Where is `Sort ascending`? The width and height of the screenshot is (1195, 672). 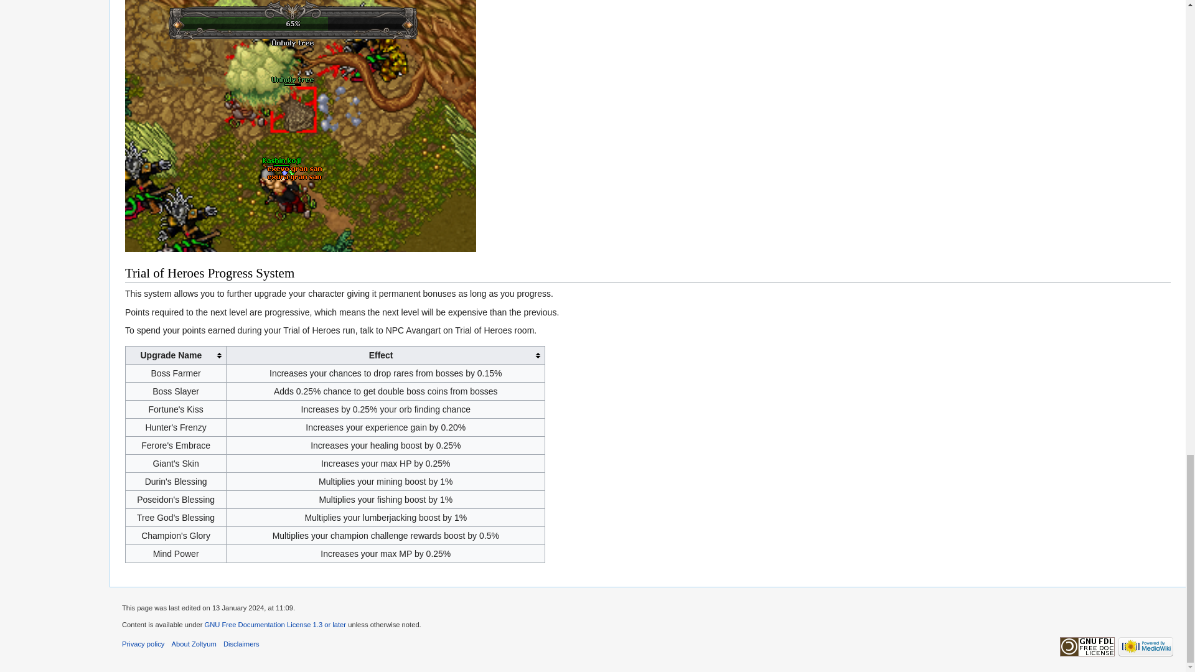
Sort ascending is located at coordinates (176, 356).